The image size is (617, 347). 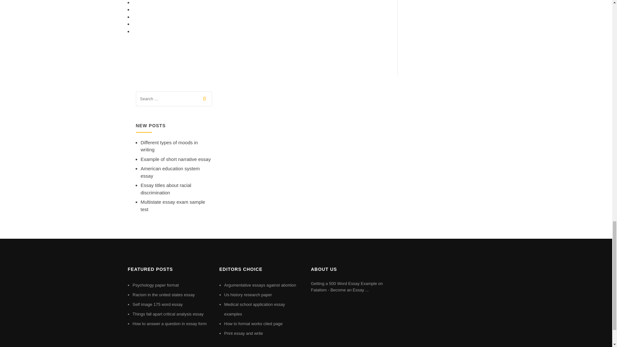 I want to click on Us history research paper, so click(x=248, y=295).